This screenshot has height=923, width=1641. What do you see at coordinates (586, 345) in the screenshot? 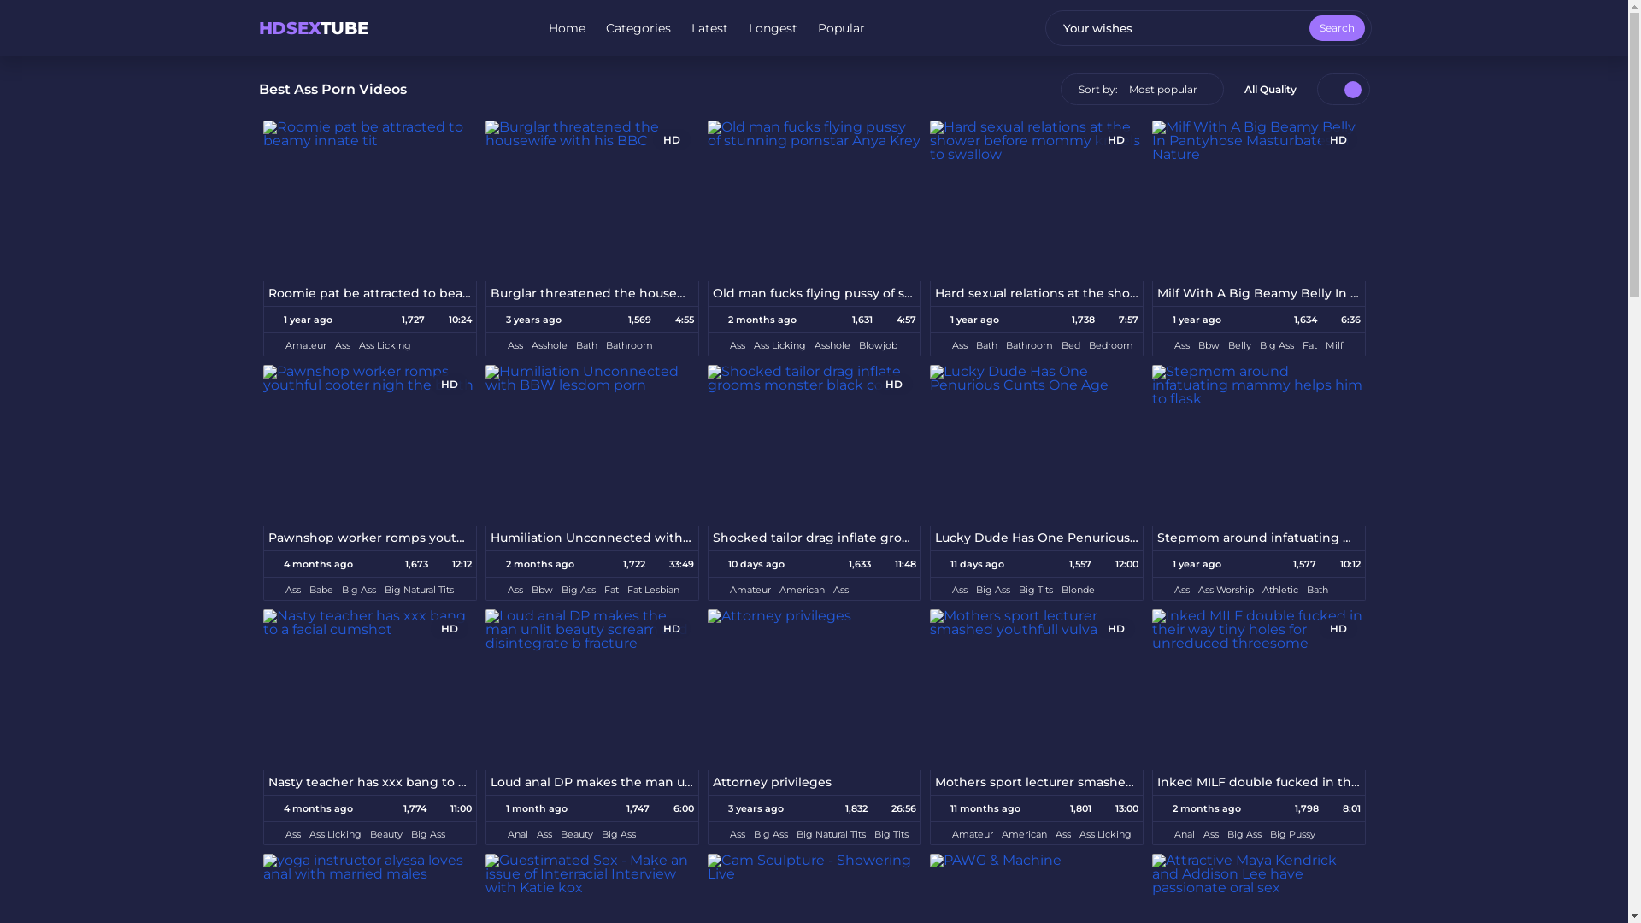
I see `Bath` at bounding box center [586, 345].